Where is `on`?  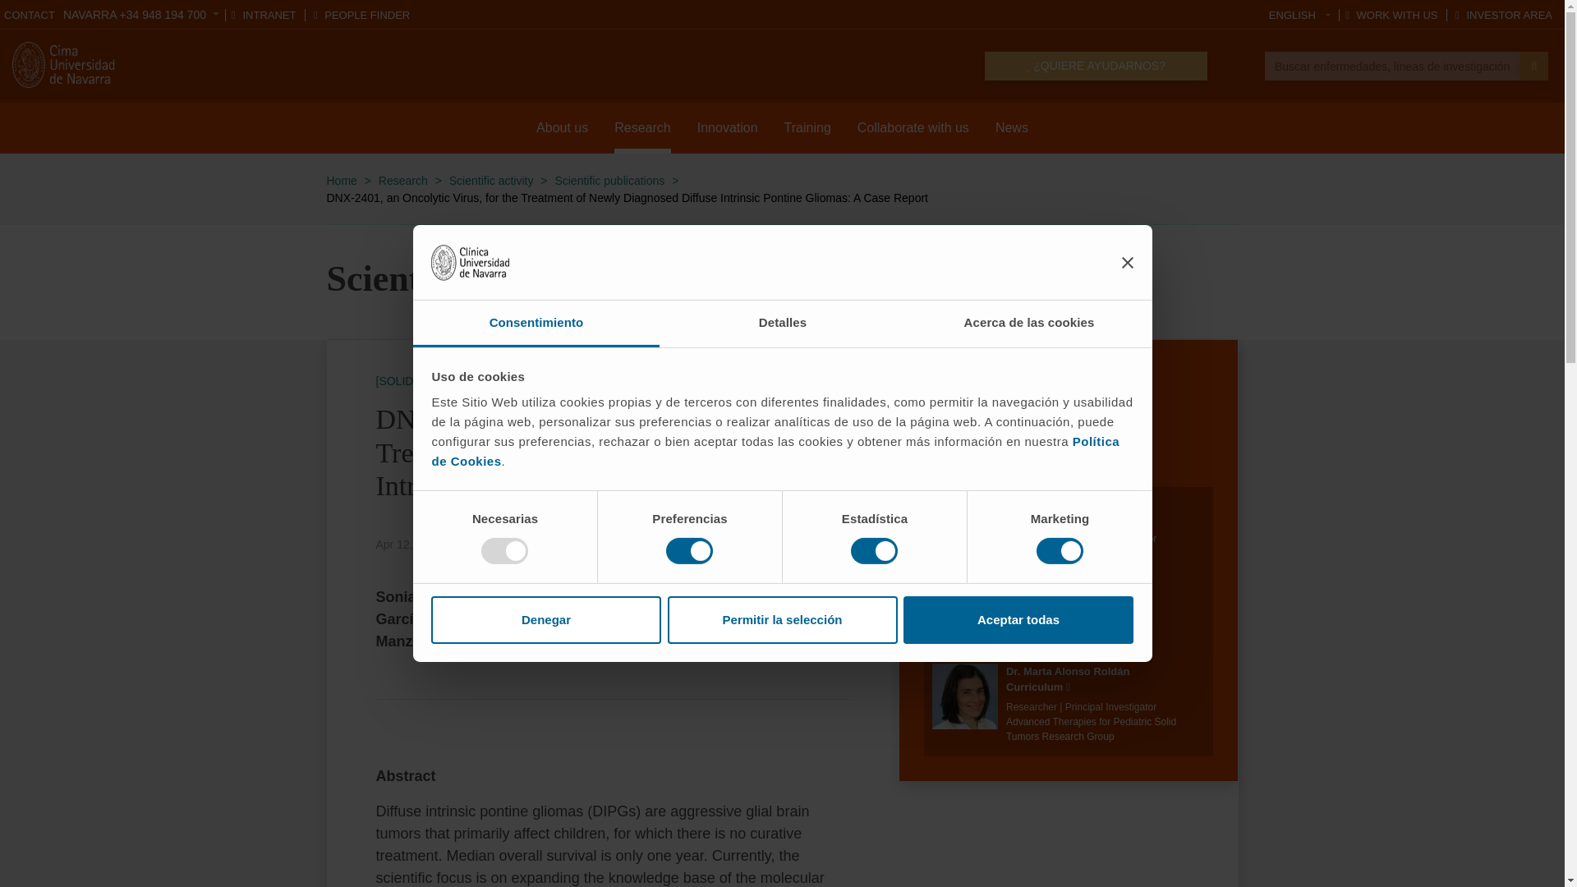
on is located at coordinates (688, 550).